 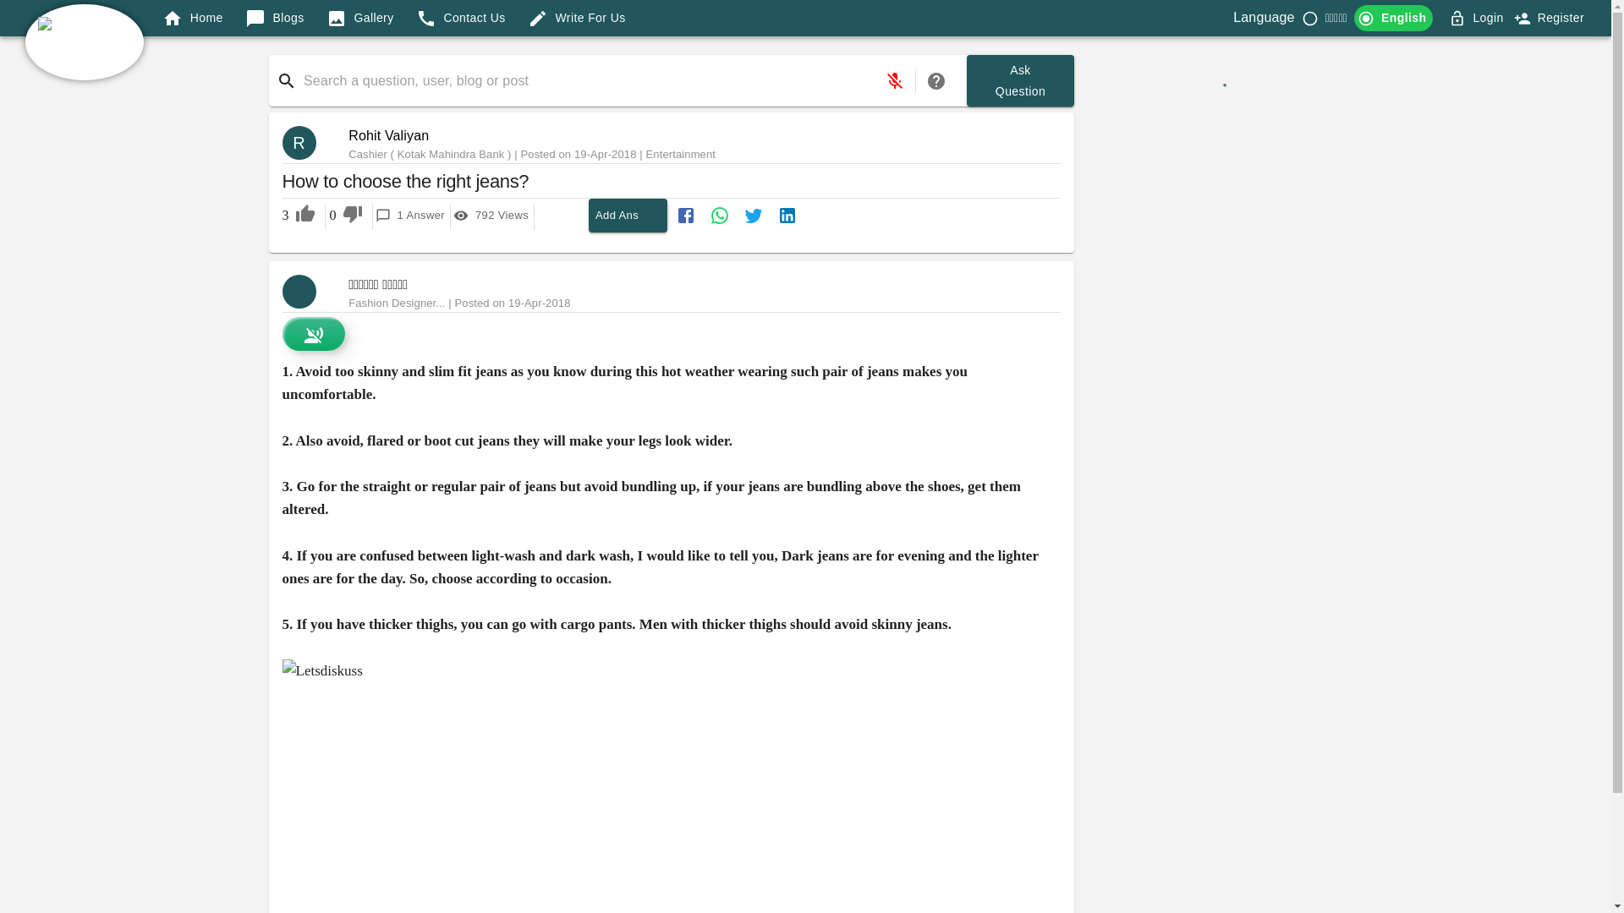 What do you see at coordinates (491, 216) in the screenshot?
I see `792 Views` at bounding box center [491, 216].